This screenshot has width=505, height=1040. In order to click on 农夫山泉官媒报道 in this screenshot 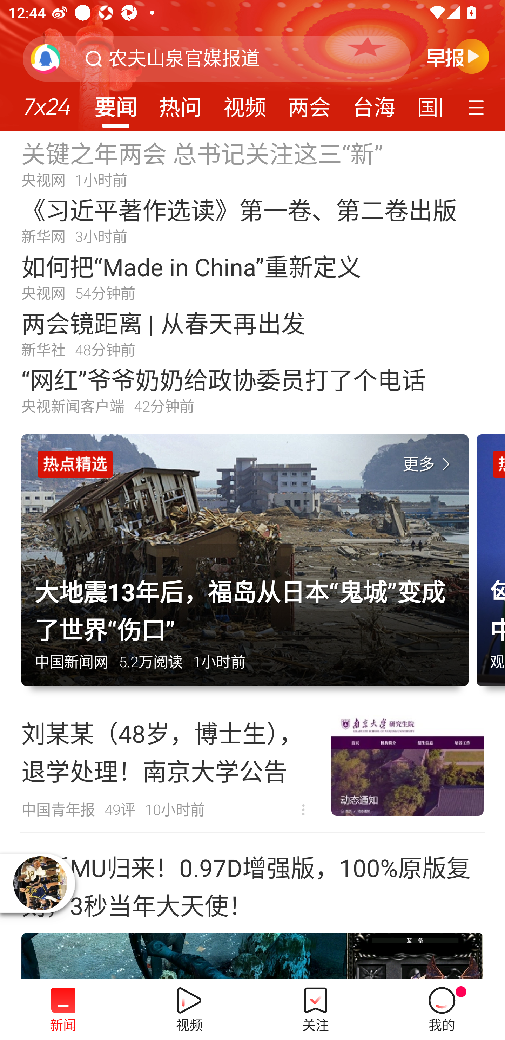, I will do `click(184, 59)`.